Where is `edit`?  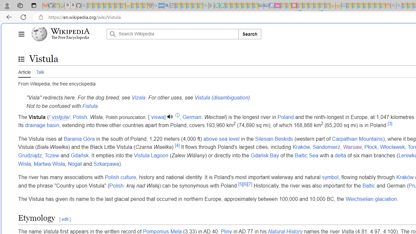
edit is located at coordinates (65, 219).